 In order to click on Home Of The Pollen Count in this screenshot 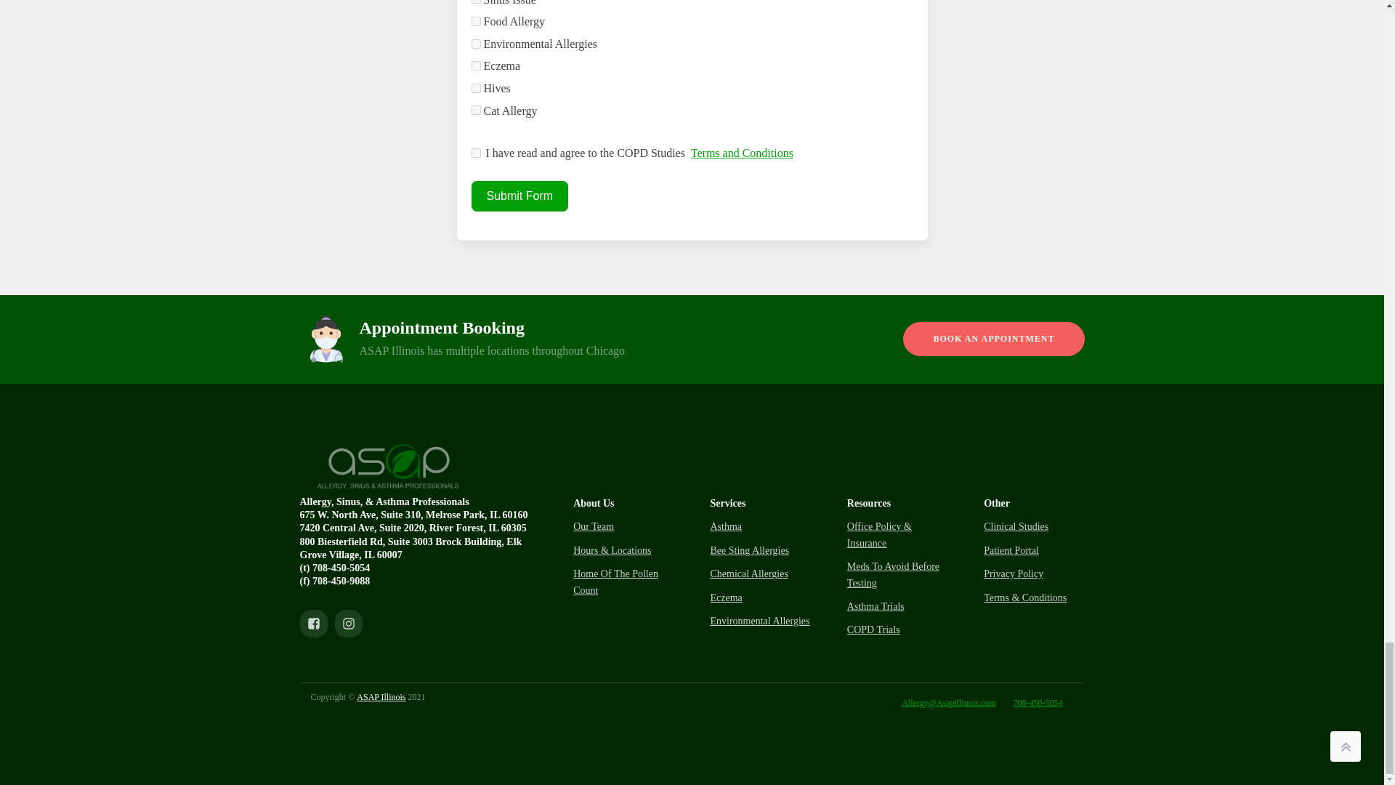, I will do `click(623, 582)`.